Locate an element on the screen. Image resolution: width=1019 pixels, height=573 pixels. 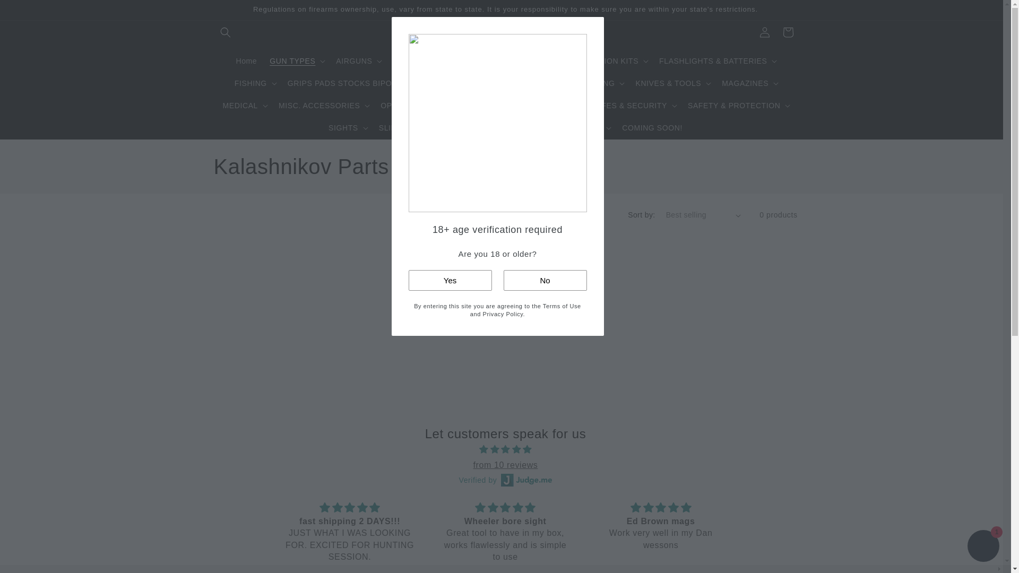
Yes is located at coordinates (450, 280).